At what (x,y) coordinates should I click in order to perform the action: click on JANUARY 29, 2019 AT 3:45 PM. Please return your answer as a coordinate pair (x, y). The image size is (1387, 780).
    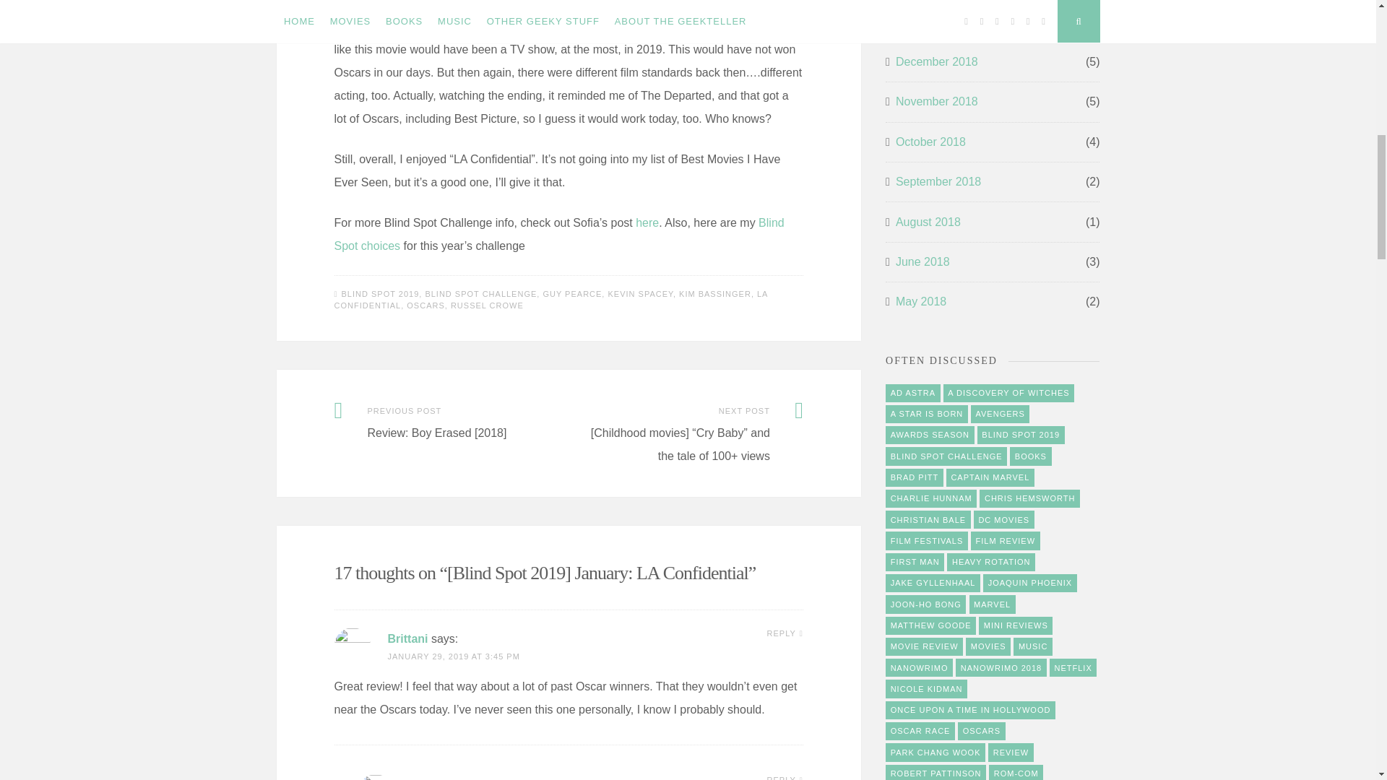
    Looking at the image, I should click on (452, 656).